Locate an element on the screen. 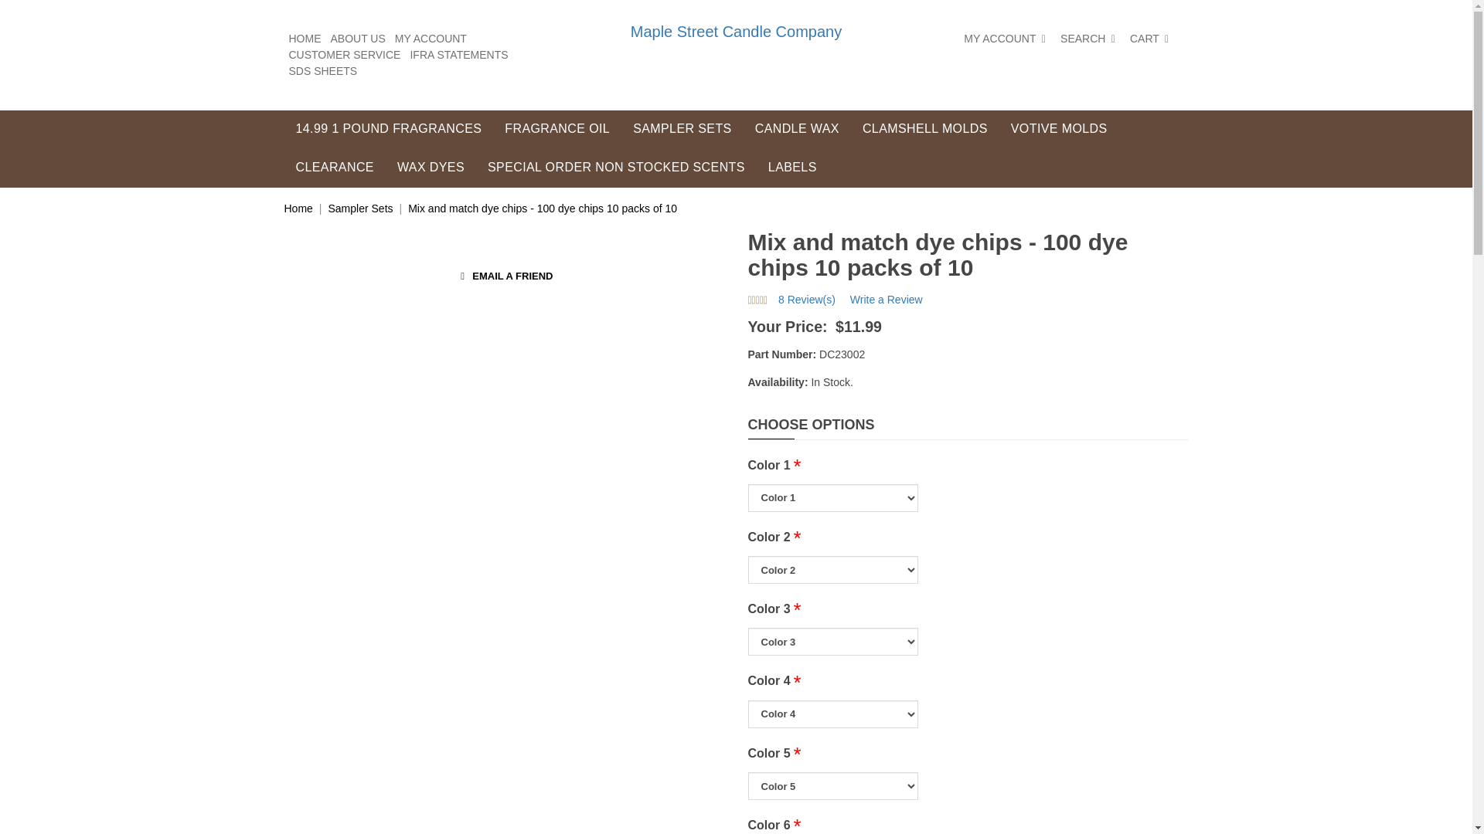 This screenshot has height=834, width=1484. CART is located at coordinates (1152, 39).